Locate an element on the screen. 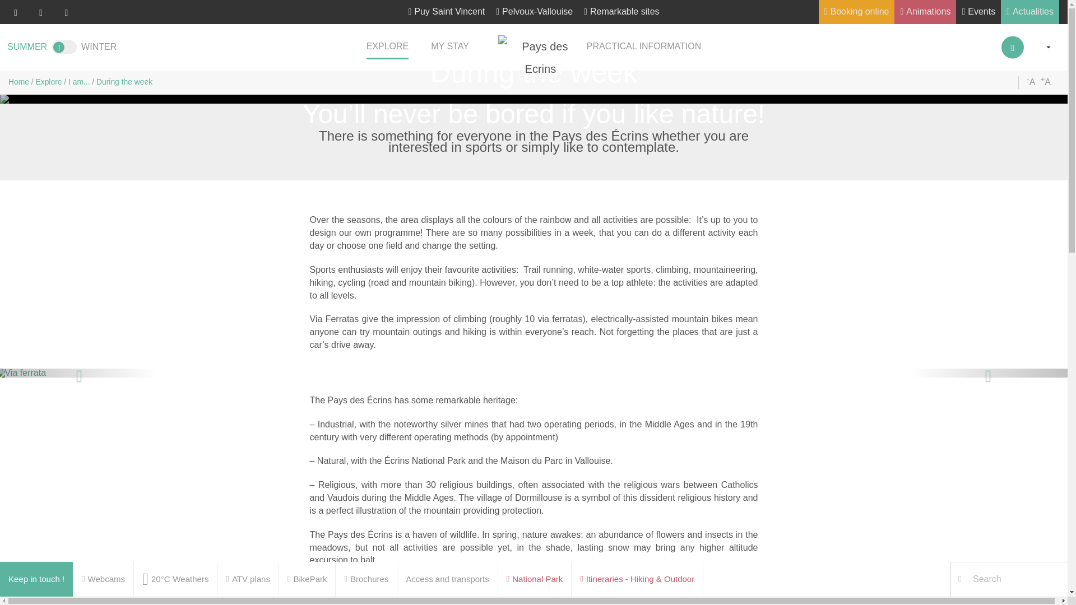 This screenshot has height=605, width=1076. Events is located at coordinates (978, 12).